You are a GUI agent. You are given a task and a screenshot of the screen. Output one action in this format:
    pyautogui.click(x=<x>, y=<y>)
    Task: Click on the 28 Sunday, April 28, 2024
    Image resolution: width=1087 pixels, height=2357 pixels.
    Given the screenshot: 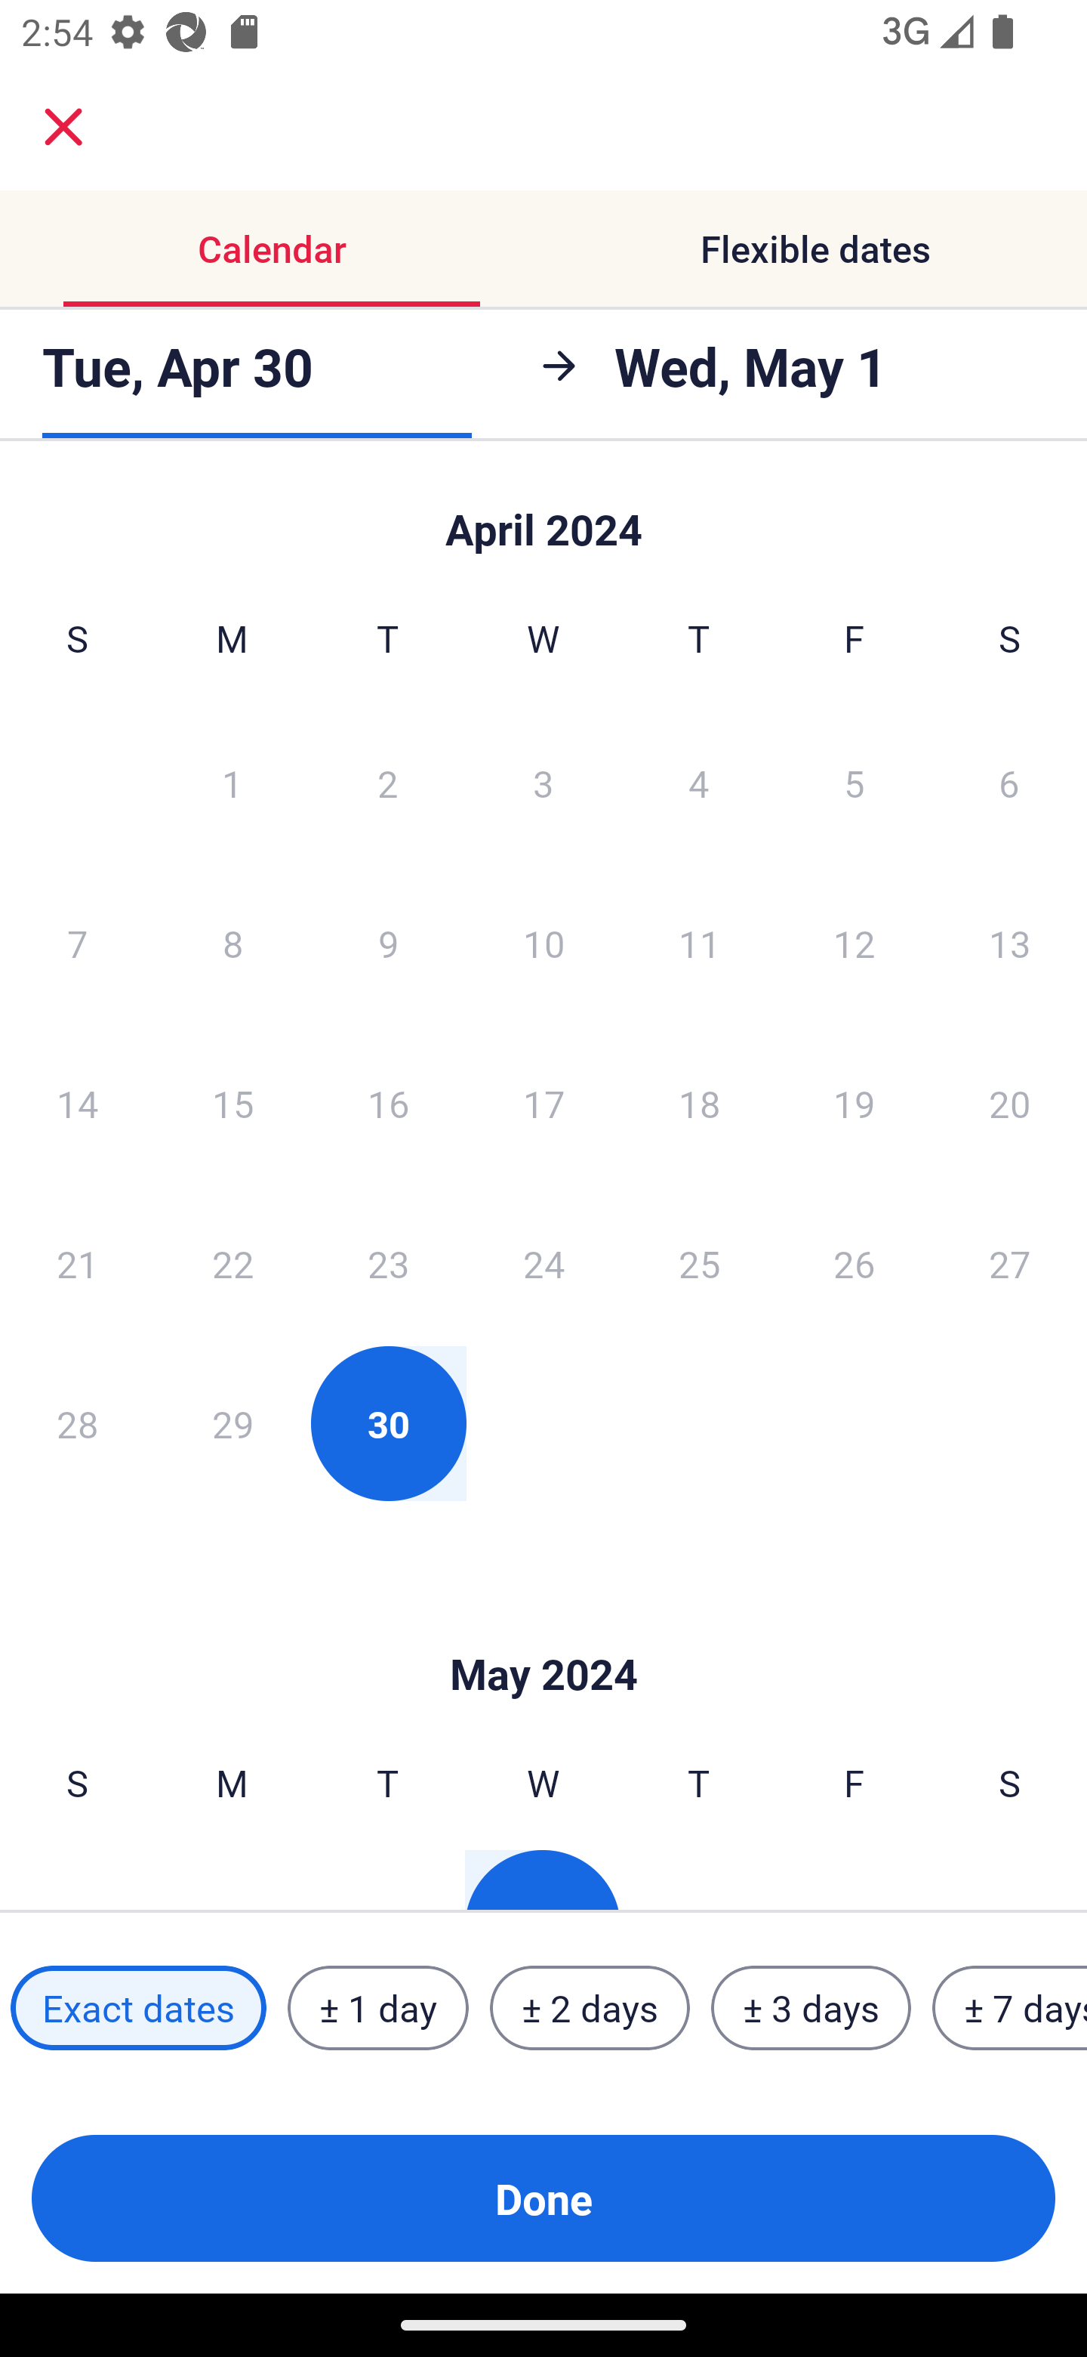 What is the action you would take?
    pyautogui.click(x=77, y=1423)
    